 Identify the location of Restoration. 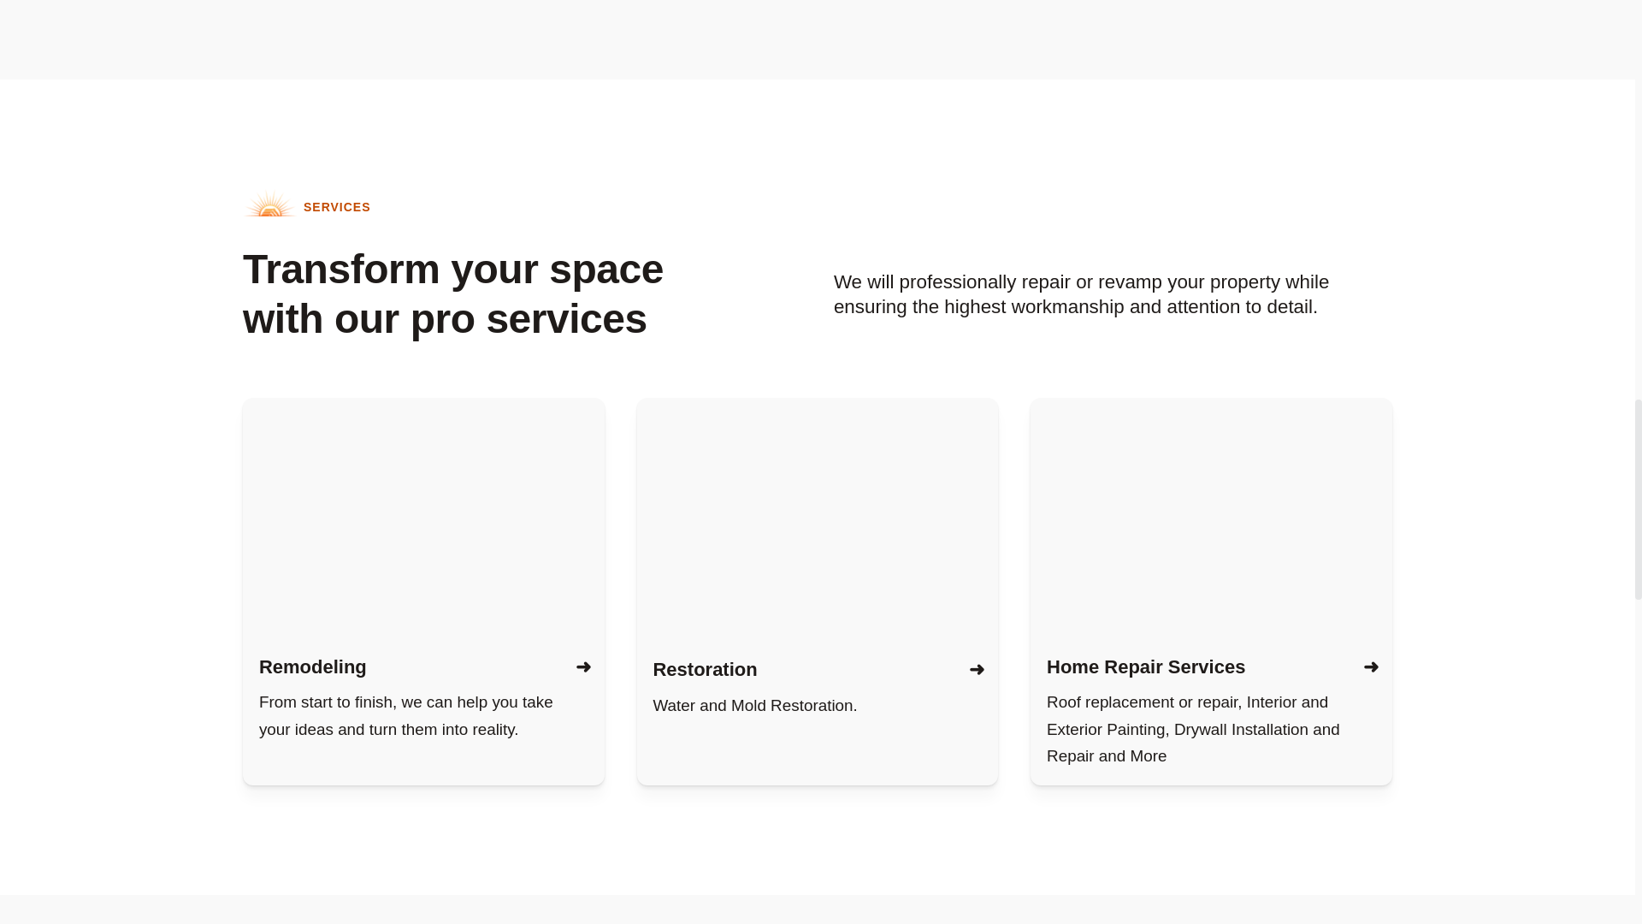
(705, 669).